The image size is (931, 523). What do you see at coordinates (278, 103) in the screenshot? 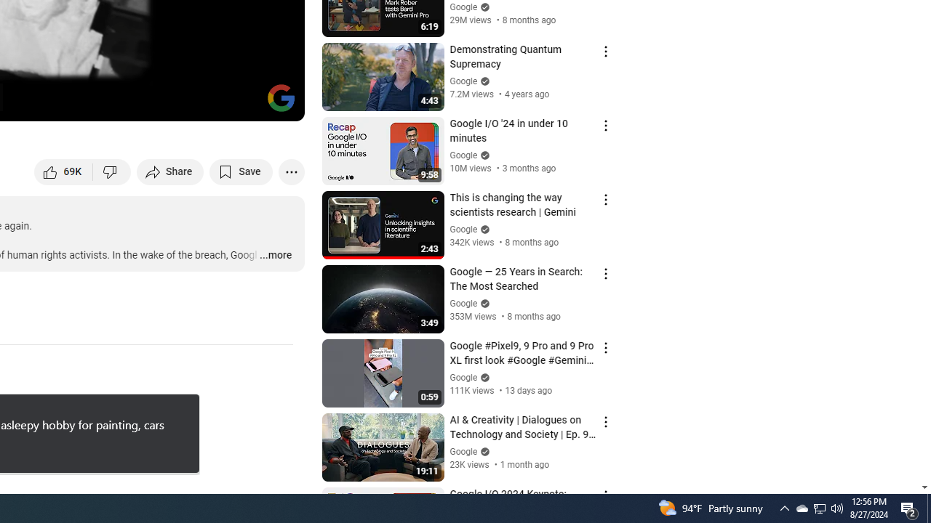
I see `Full screen keyboard shortcut f` at bounding box center [278, 103].